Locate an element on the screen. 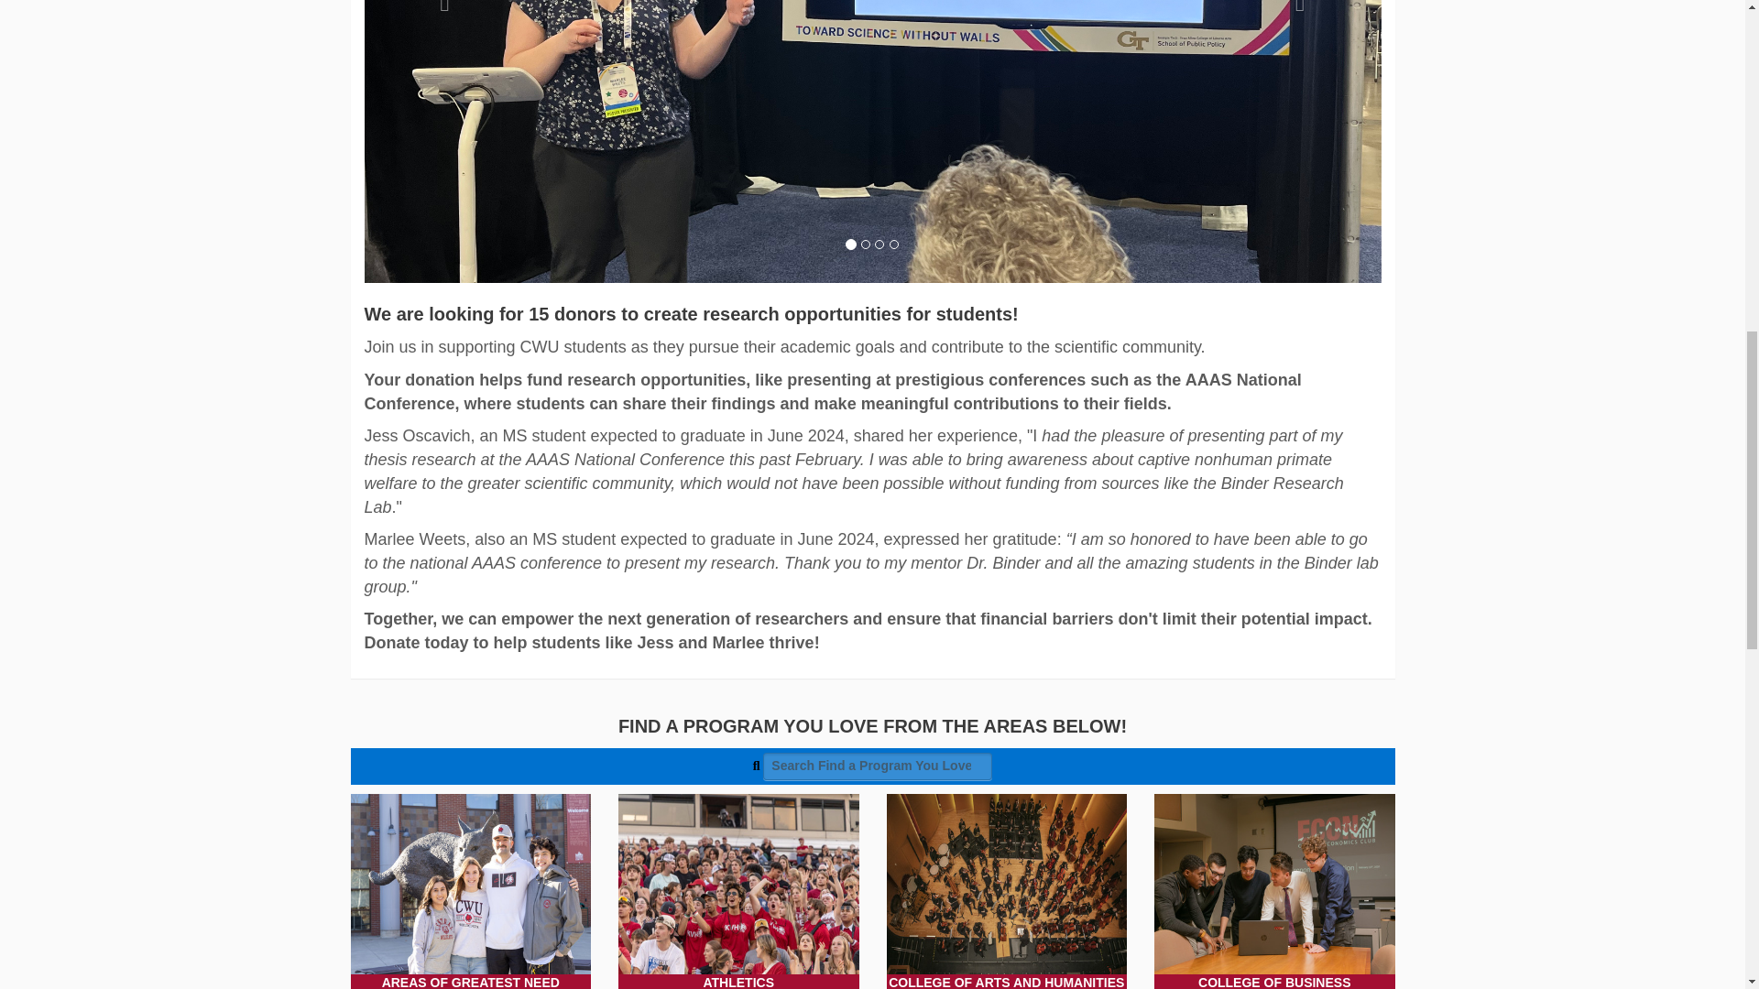 This screenshot has width=1759, height=989. COLLEGE OF BUSINESS is located at coordinates (1273, 892).